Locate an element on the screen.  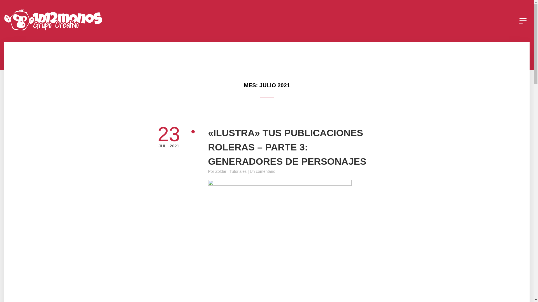
| Un comentario is located at coordinates (262, 171).